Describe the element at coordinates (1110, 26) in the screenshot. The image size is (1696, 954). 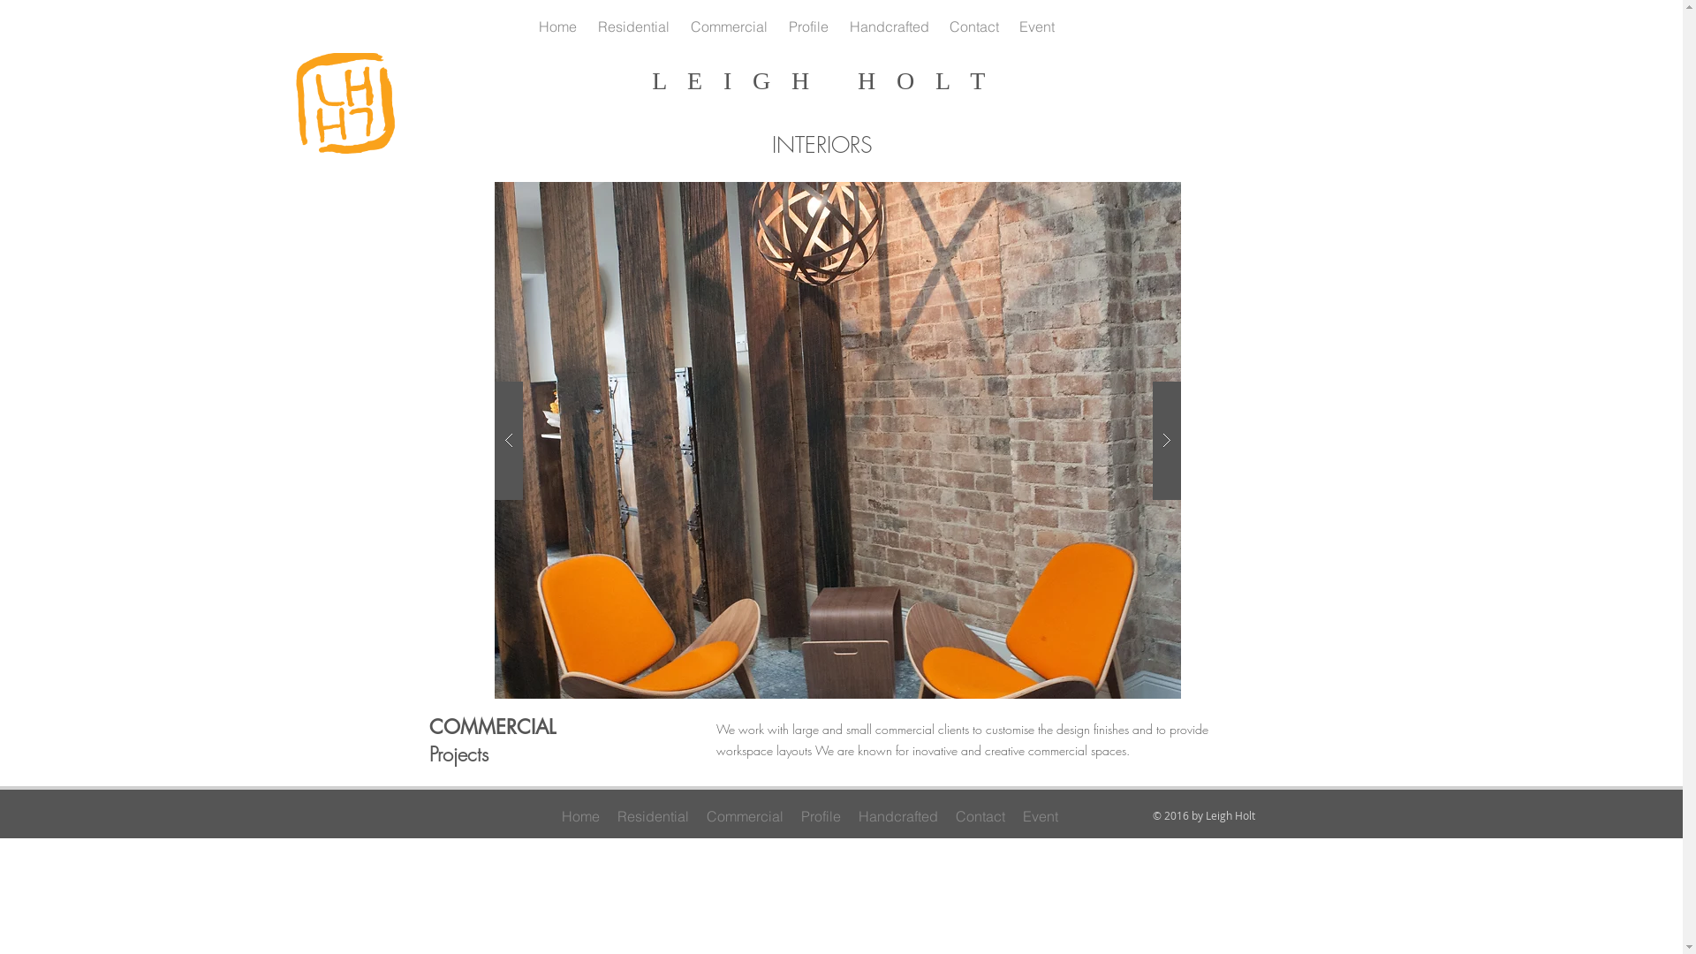
I see `Embedded Content` at that location.